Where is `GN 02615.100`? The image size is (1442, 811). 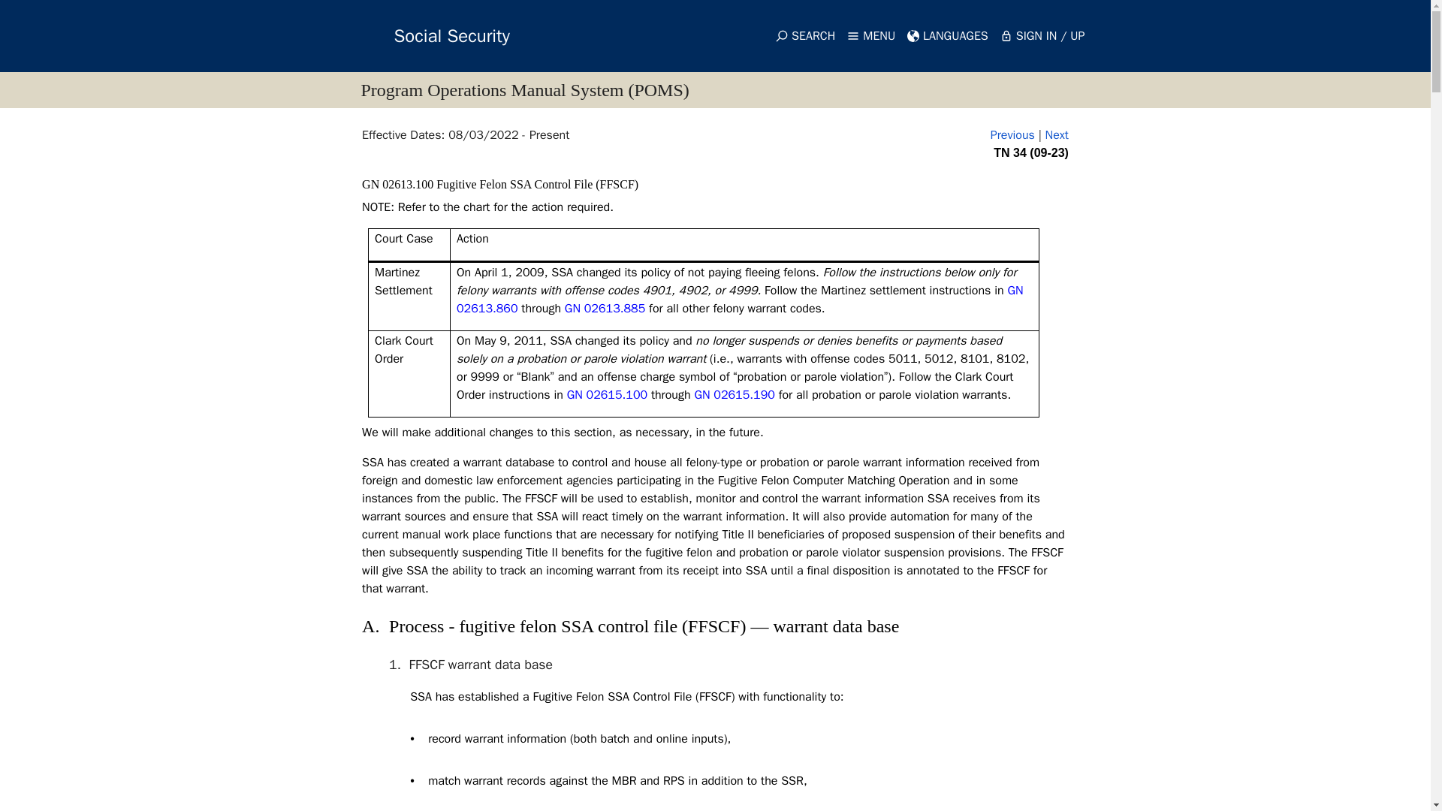
GN 02615.100 is located at coordinates (607, 395).